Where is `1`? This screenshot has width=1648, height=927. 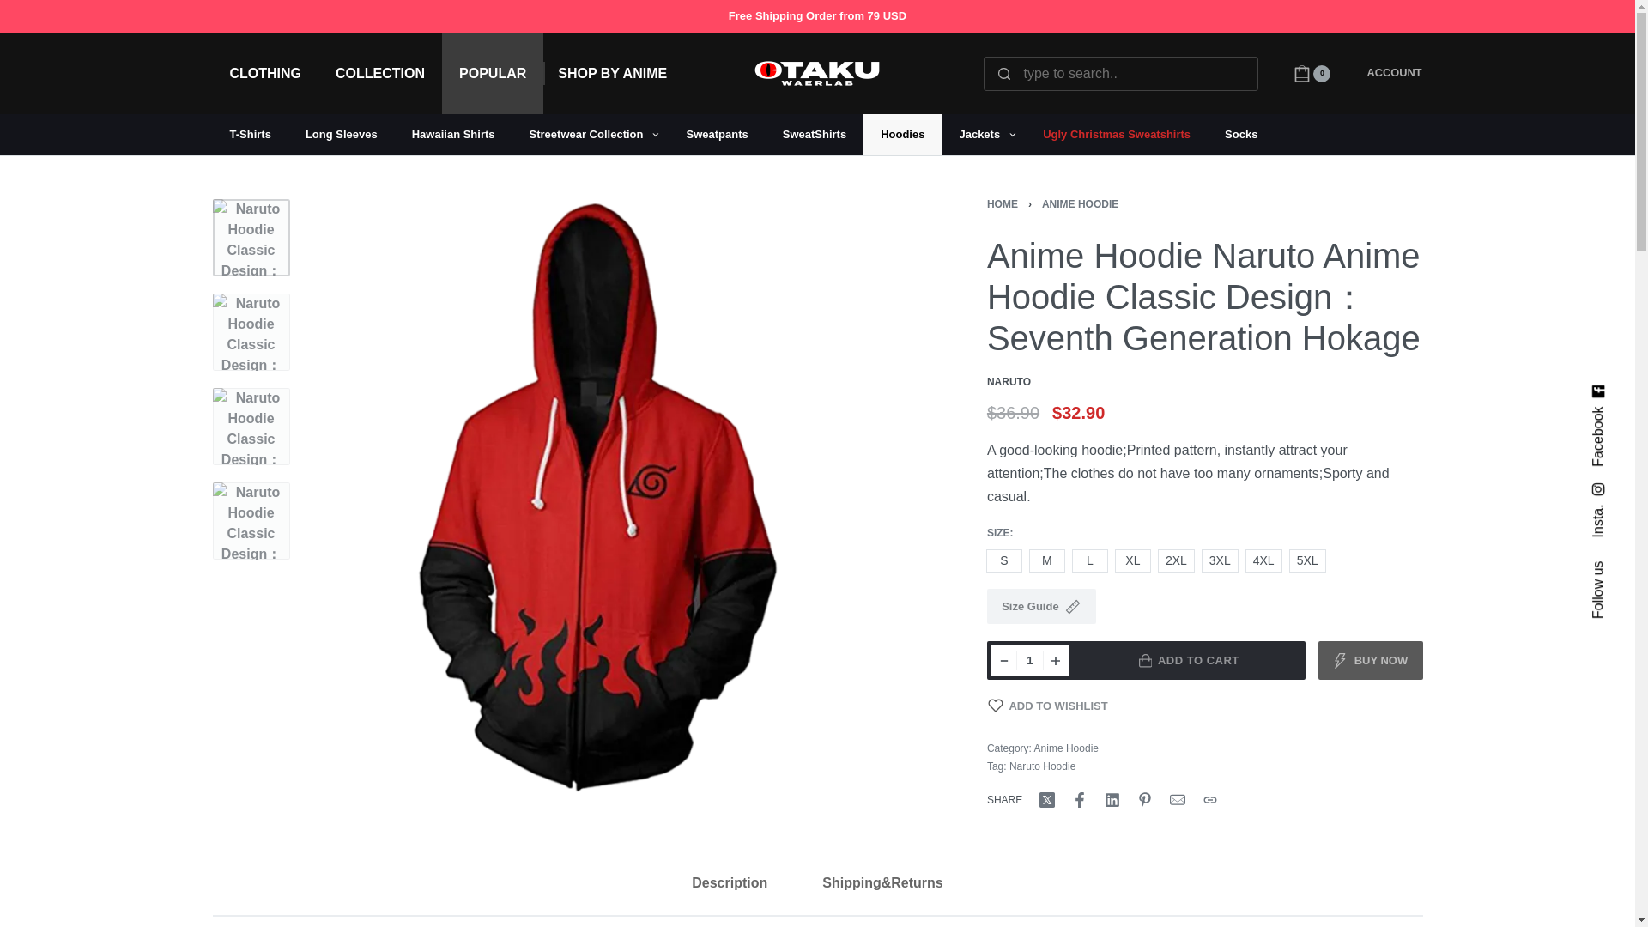
1 is located at coordinates (1030, 660).